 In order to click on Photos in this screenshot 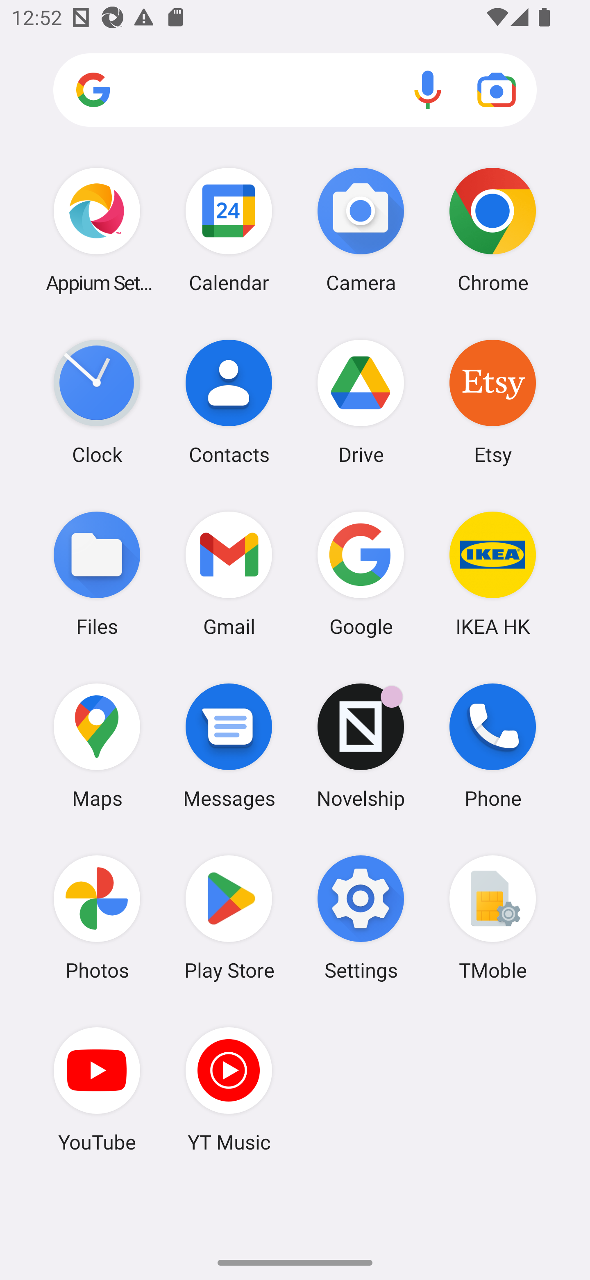, I will do `click(97, 918)`.